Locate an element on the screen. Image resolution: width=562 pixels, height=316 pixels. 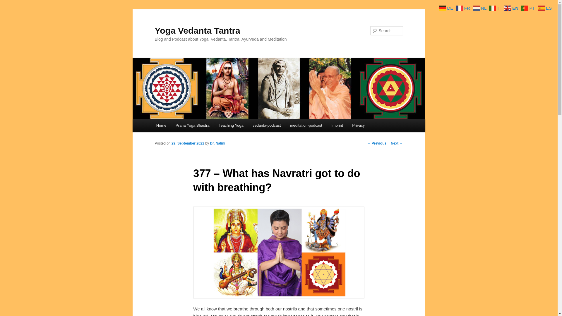
Italian is located at coordinates (496, 8).